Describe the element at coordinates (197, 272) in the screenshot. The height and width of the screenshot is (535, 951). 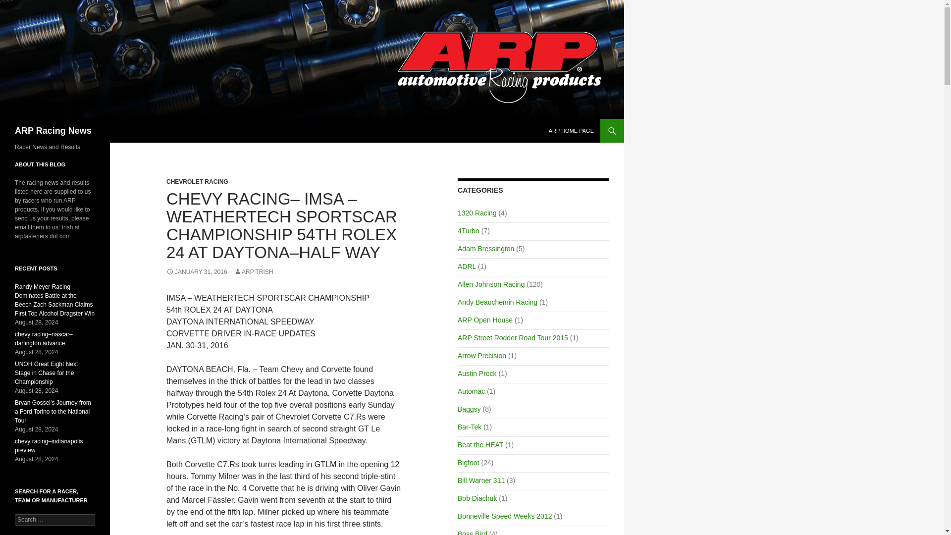
I see `JANUARY 31, 2016` at that location.